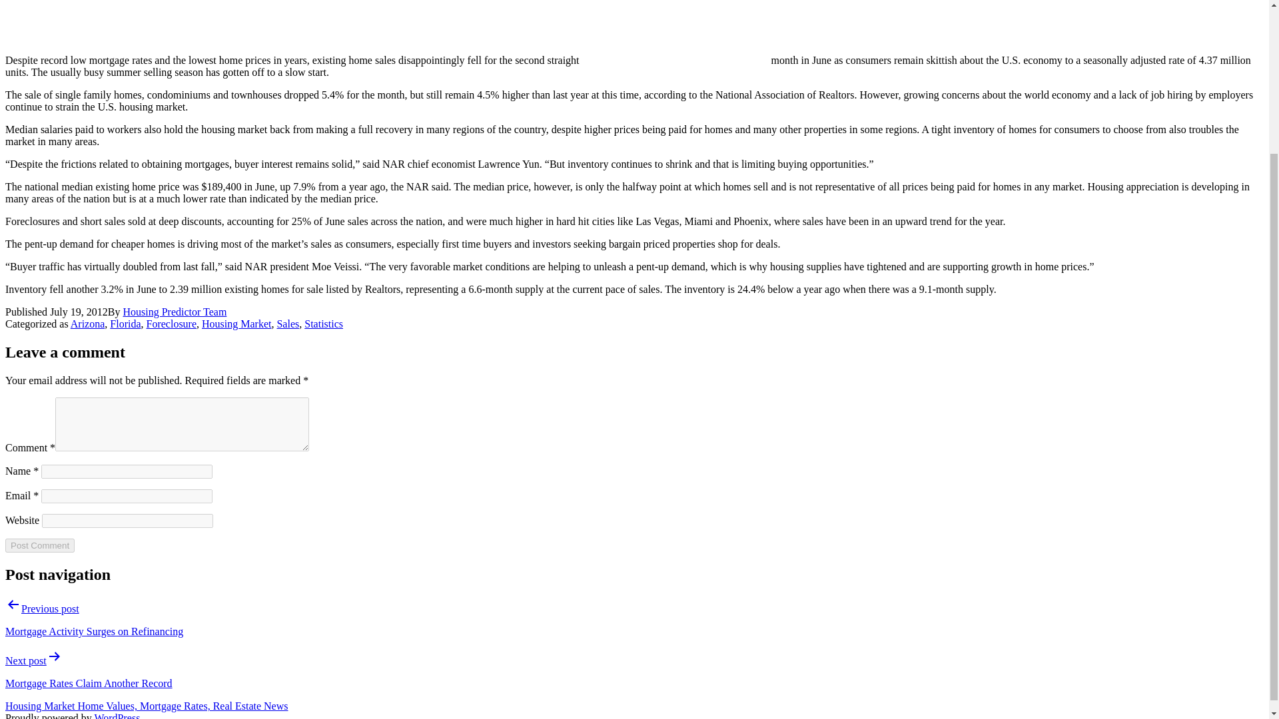  Describe the element at coordinates (87, 324) in the screenshot. I see `Arizona` at that location.